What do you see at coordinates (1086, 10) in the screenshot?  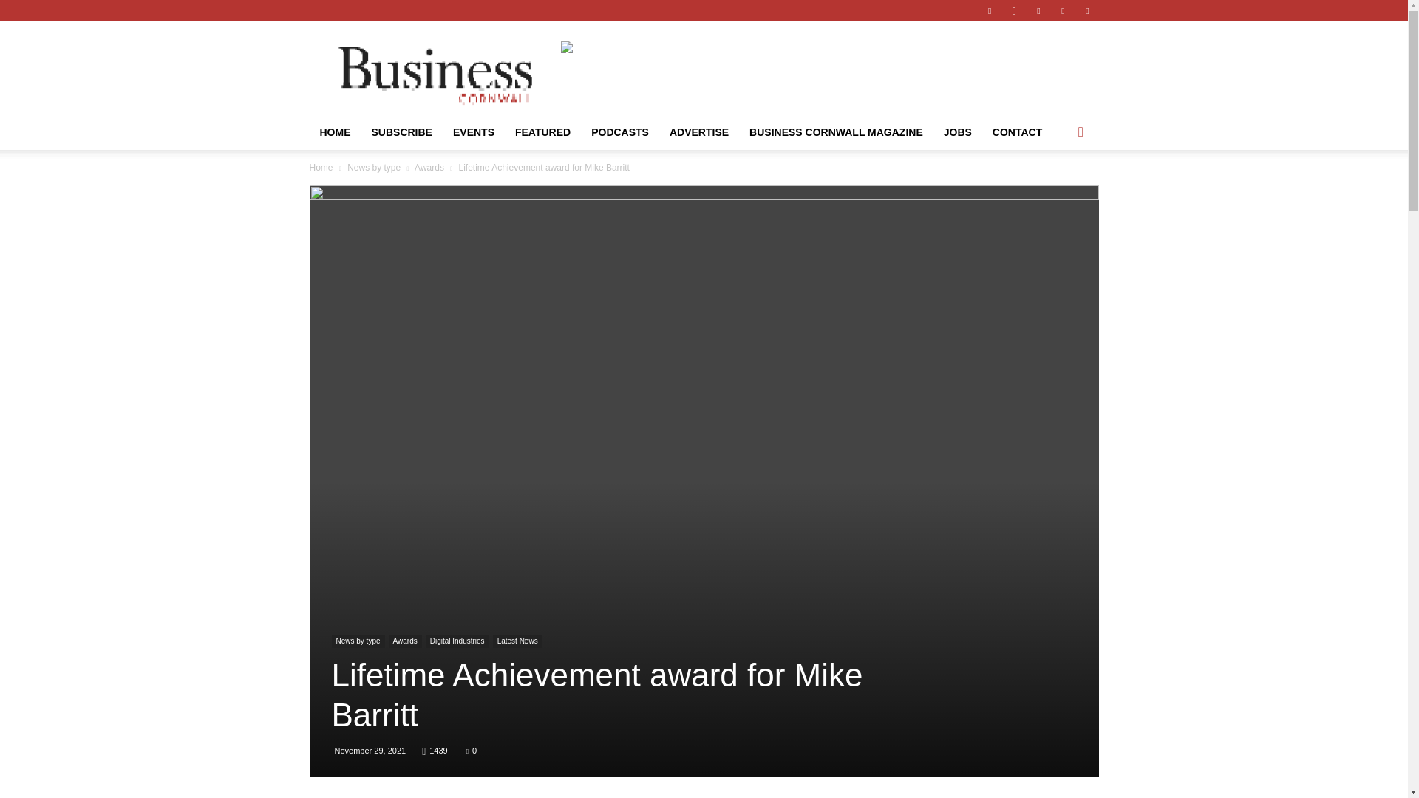 I see `Youtube` at bounding box center [1086, 10].